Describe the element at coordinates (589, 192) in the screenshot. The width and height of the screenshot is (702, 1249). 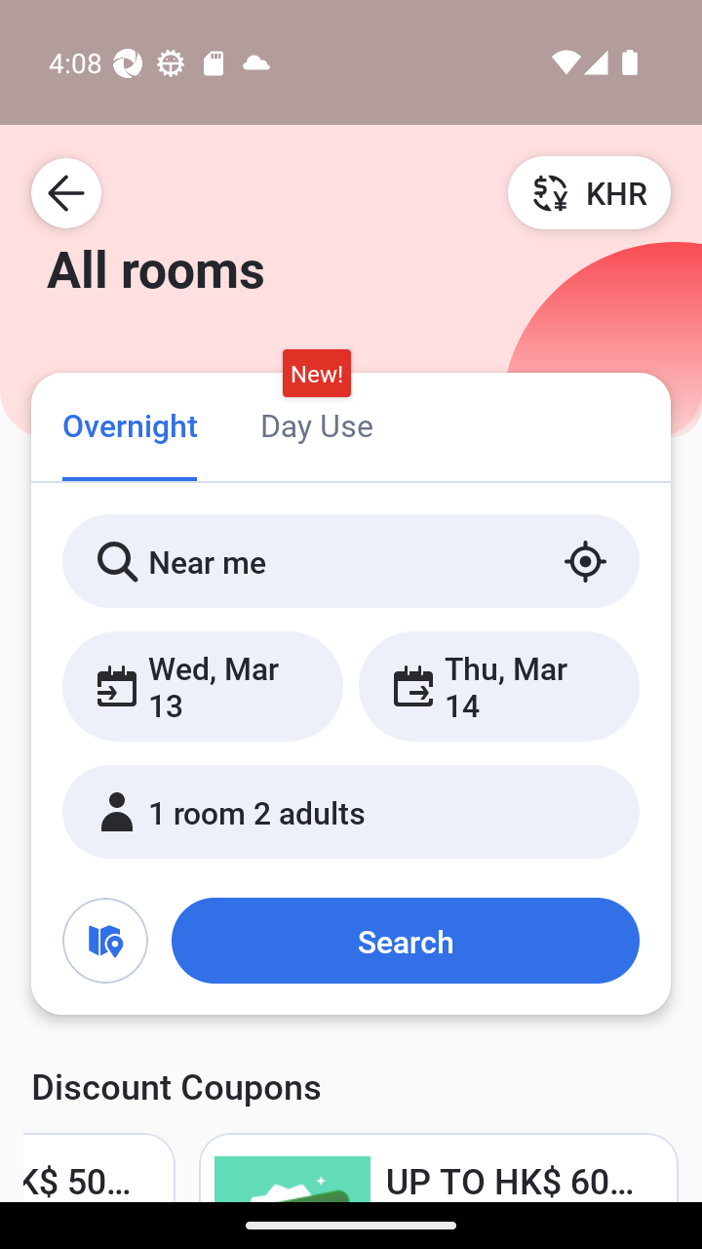
I see `KHR` at that location.